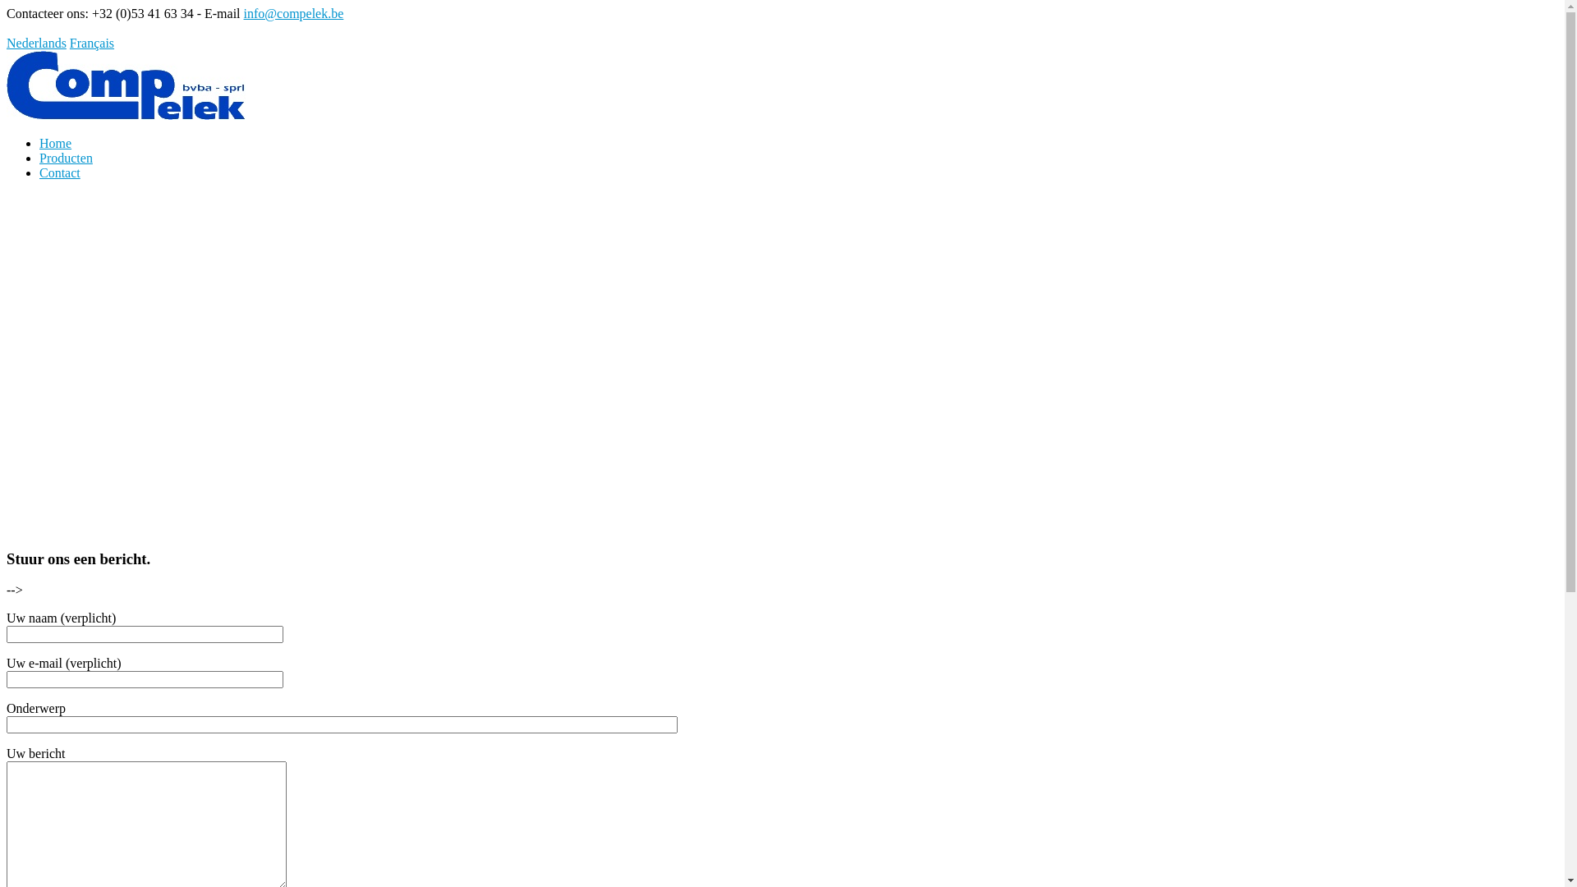  What do you see at coordinates (36, 43) in the screenshot?
I see `Nederlands` at bounding box center [36, 43].